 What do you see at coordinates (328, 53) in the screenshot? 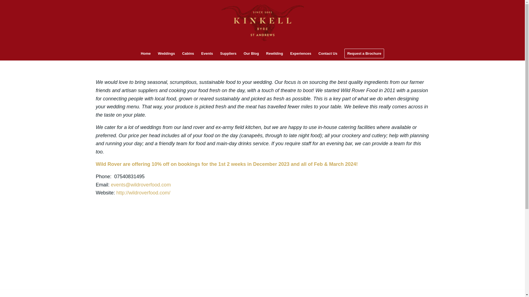
I see `Contact Us` at bounding box center [328, 53].